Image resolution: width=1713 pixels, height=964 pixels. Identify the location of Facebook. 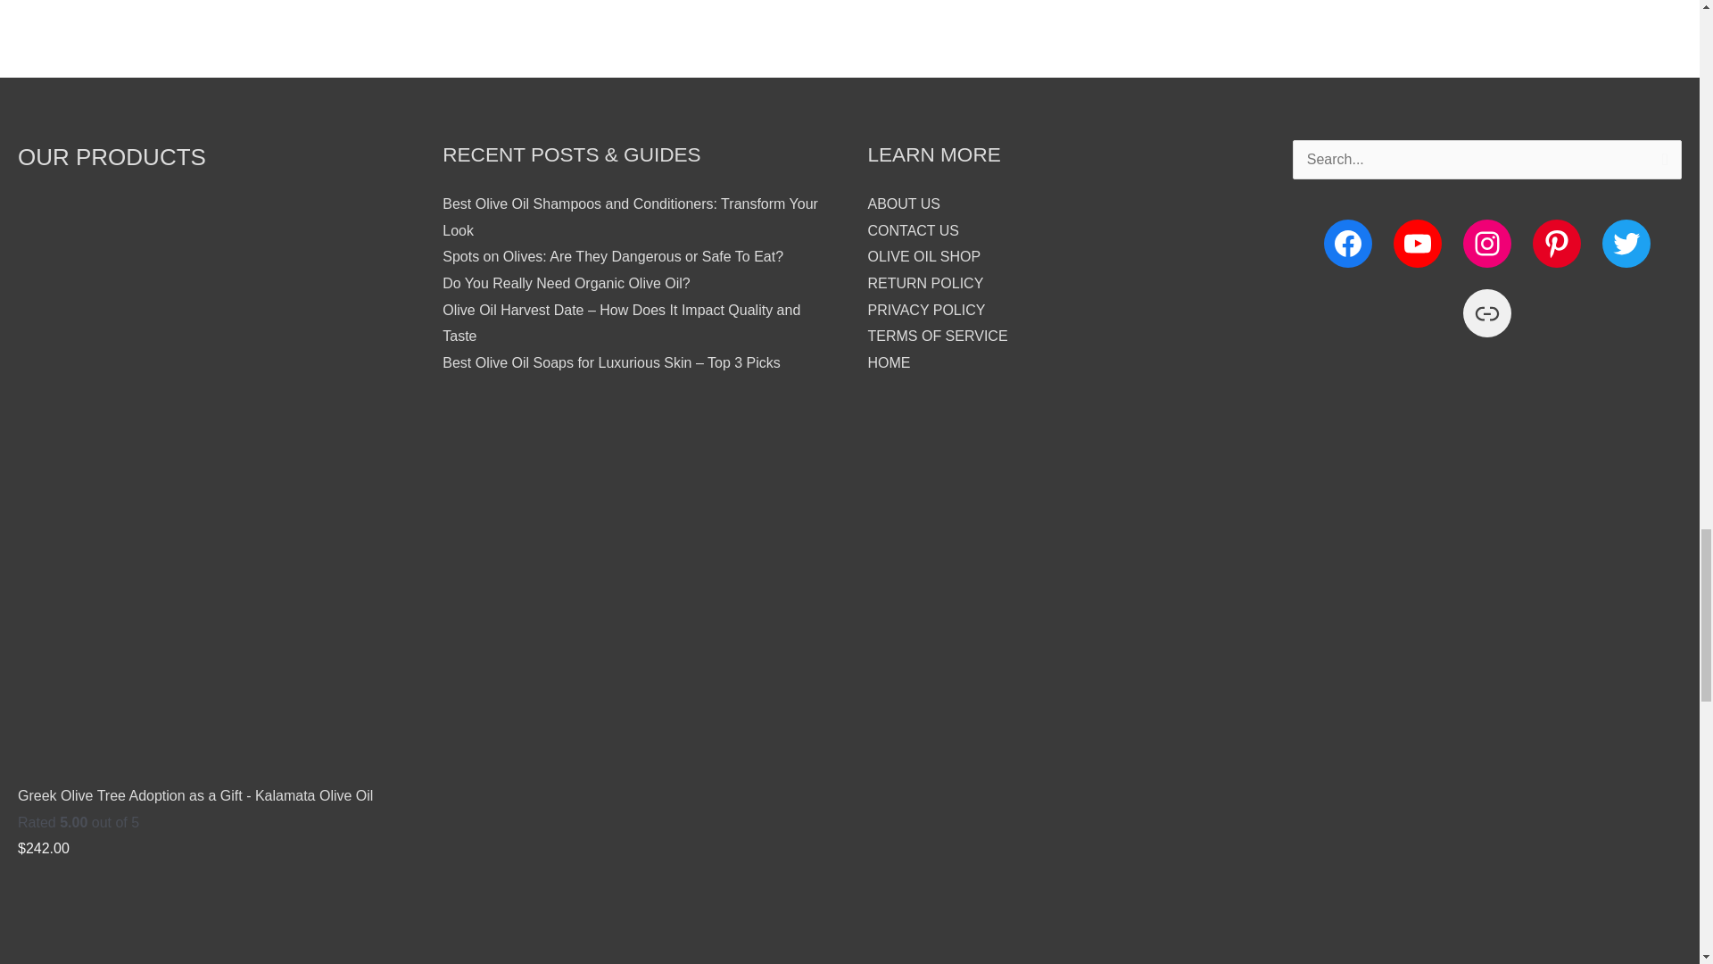
(1347, 244).